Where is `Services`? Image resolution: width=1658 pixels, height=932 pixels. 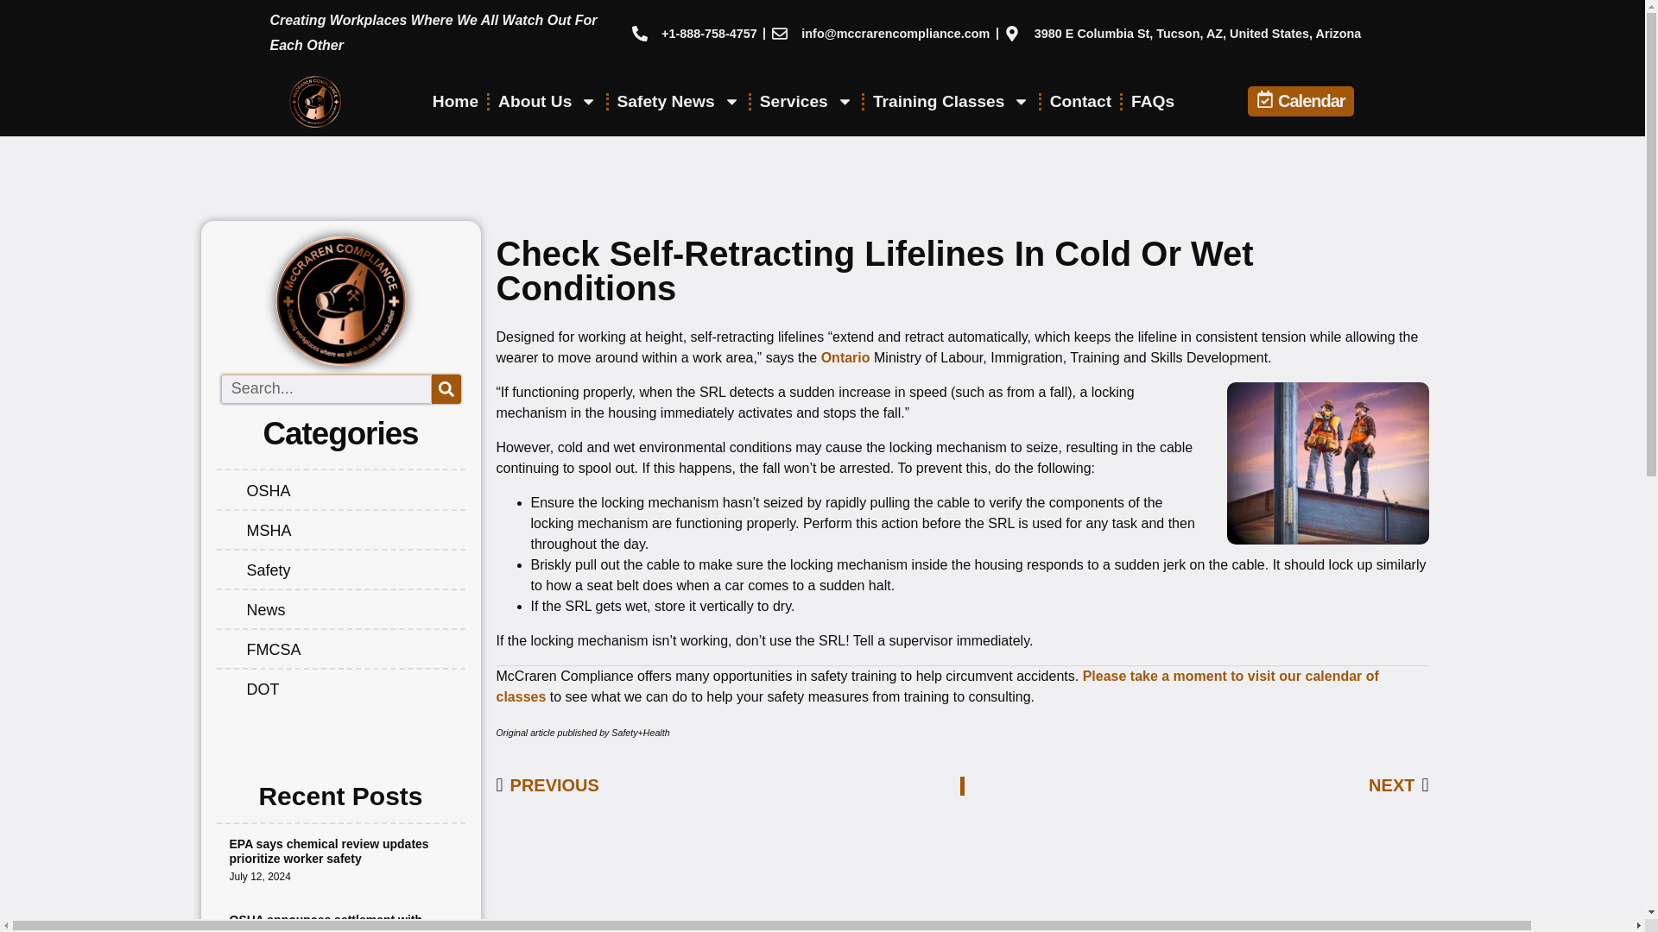
Services is located at coordinates (807, 101).